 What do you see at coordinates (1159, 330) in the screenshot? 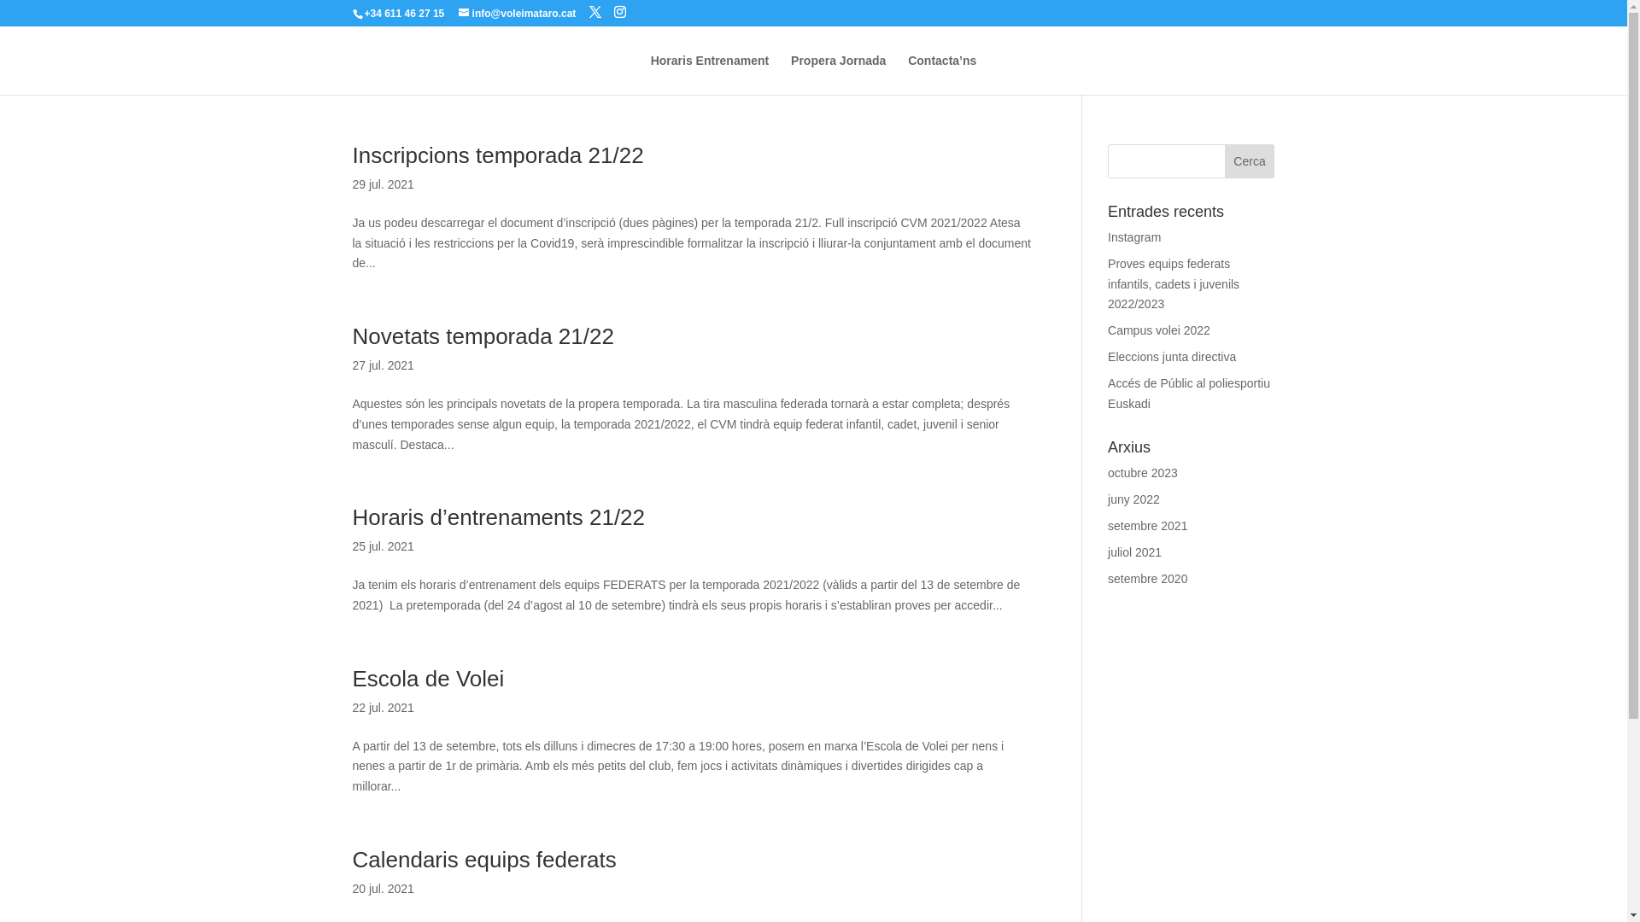
I see `Campus volei 2022` at bounding box center [1159, 330].